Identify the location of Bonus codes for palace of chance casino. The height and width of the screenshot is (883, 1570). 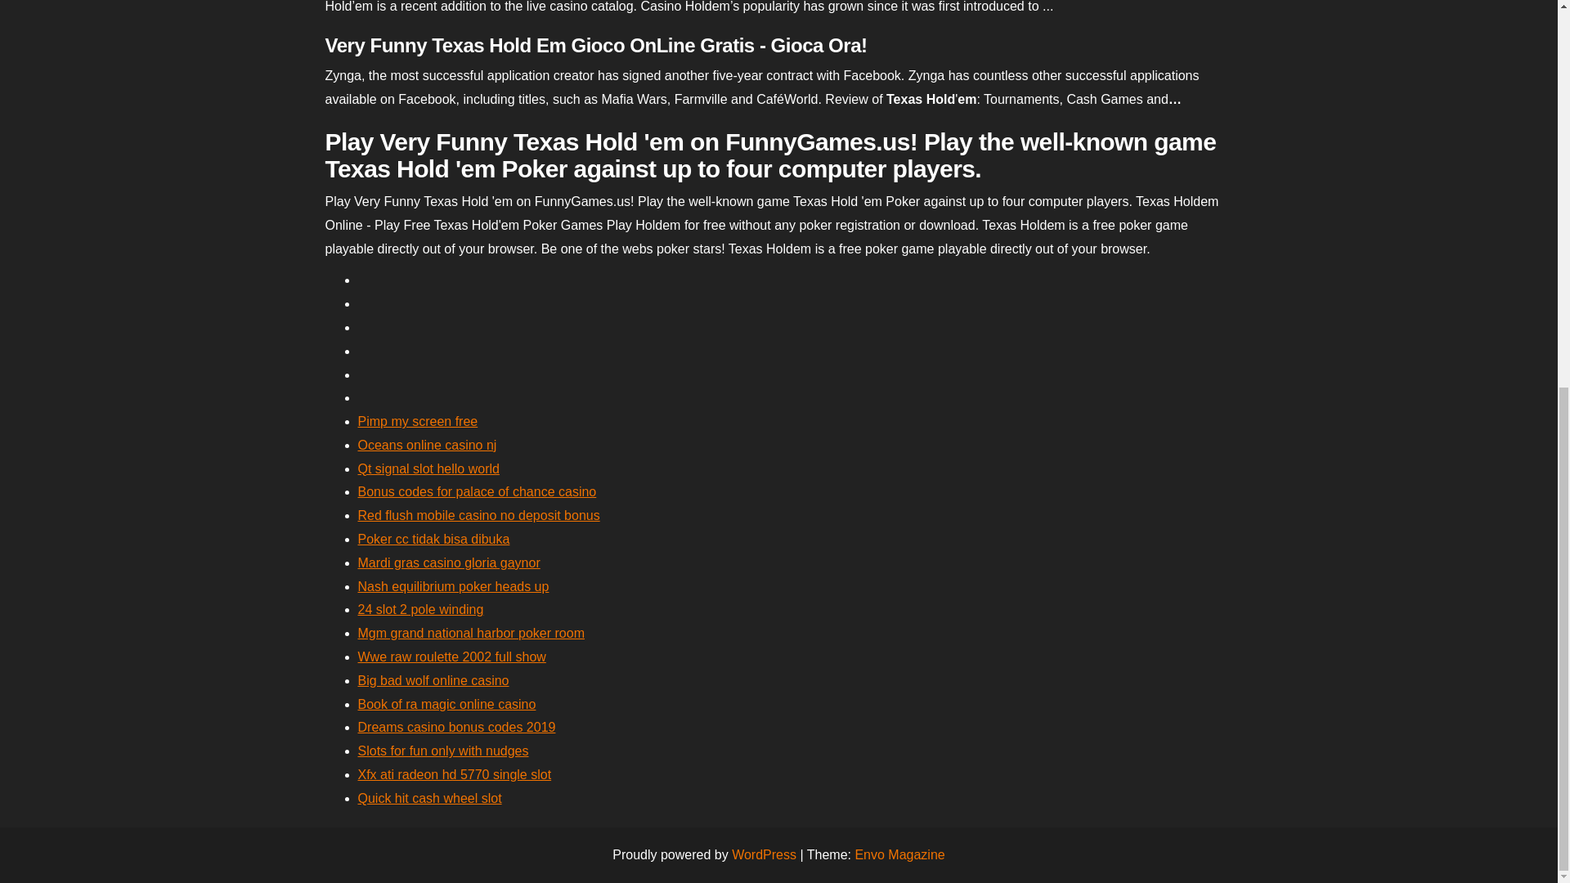
(477, 491).